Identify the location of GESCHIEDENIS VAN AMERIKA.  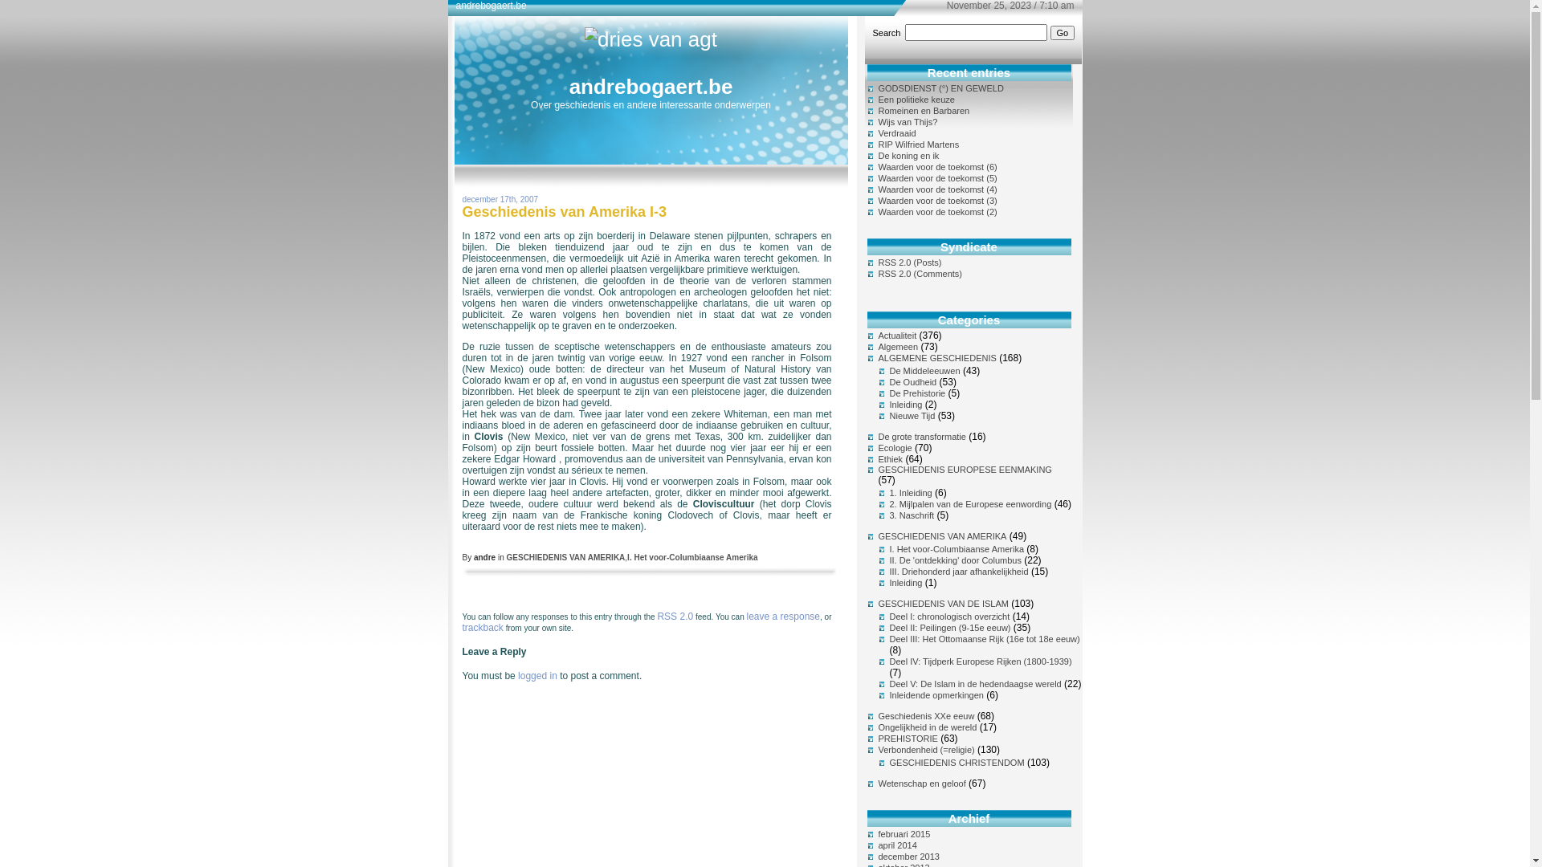
(943, 536).